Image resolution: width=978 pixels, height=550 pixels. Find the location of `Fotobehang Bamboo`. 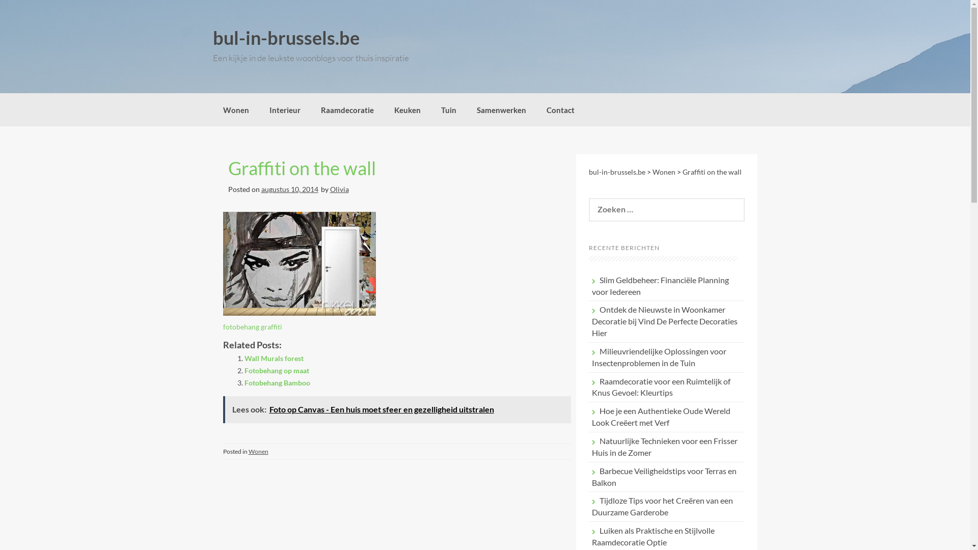

Fotobehang Bamboo is located at coordinates (277, 383).